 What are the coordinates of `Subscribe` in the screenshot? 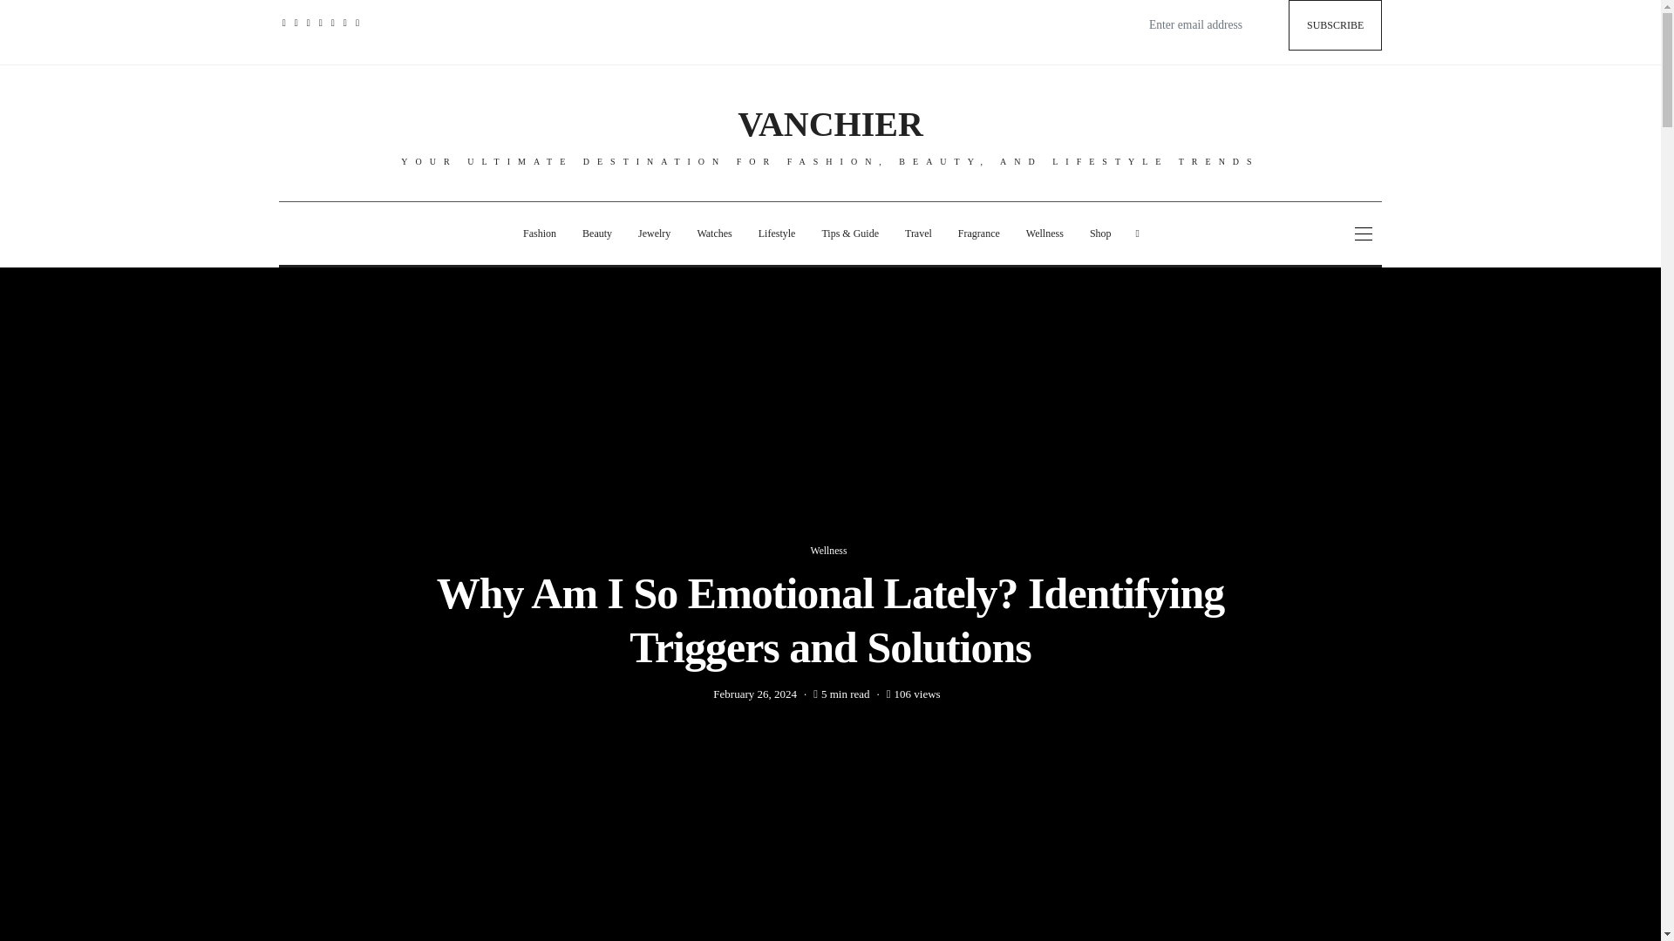 It's located at (1336, 25).